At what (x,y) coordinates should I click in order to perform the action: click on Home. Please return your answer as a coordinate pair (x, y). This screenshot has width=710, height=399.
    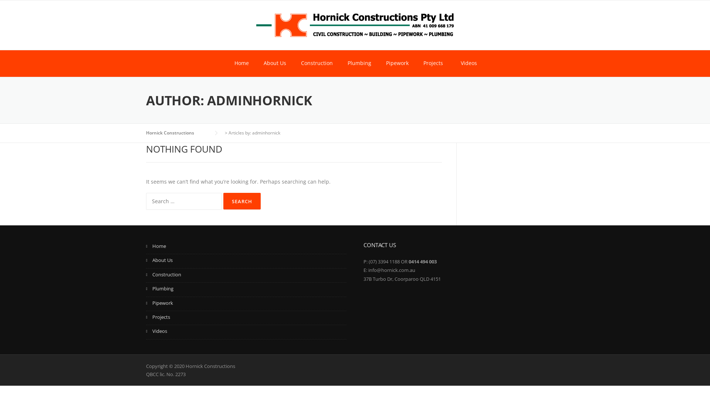
    Looking at the image, I should click on (242, 64).